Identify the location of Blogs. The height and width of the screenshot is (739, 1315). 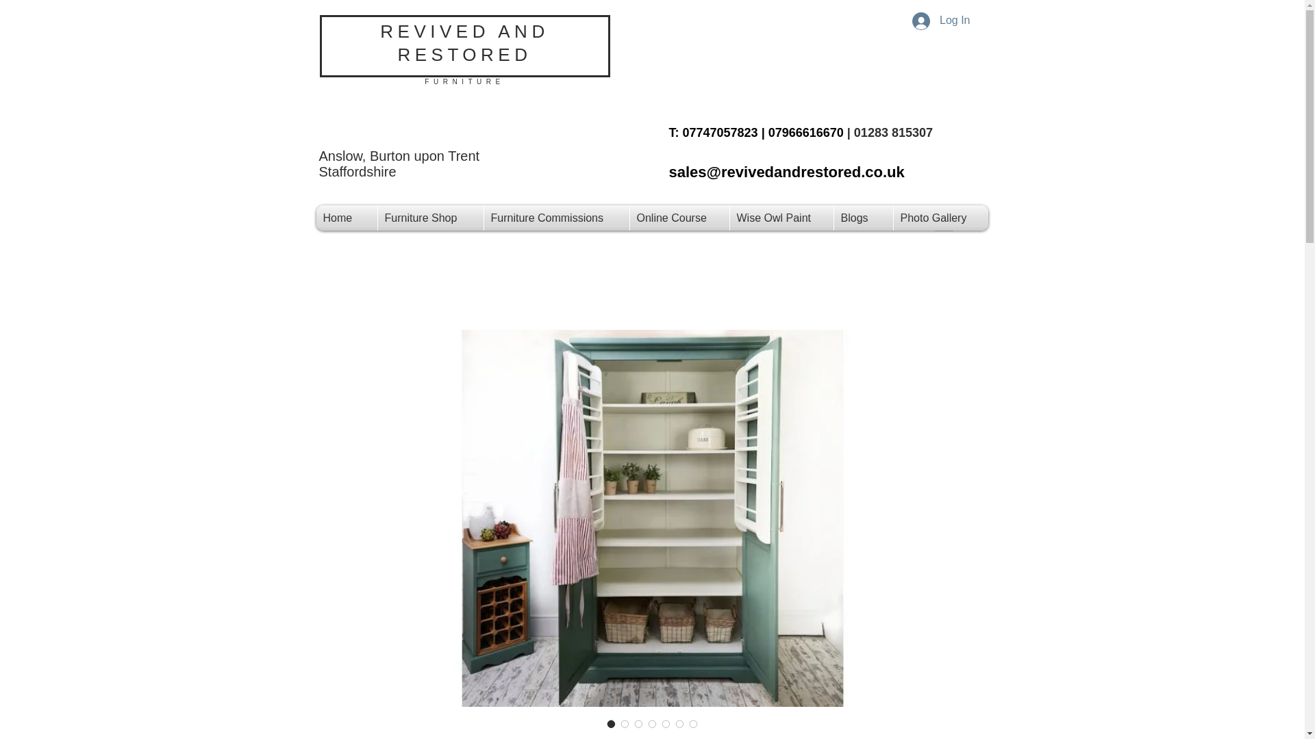
(863, 218).